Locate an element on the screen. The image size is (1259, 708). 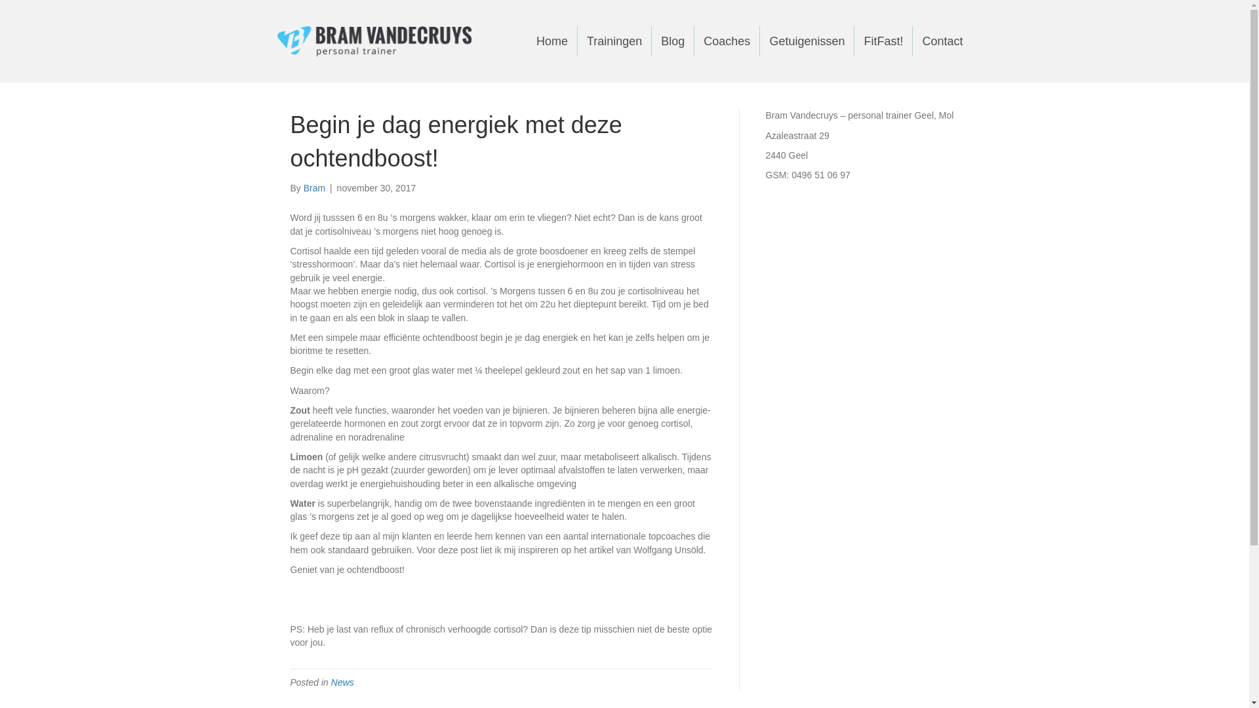
FitFast! is located at coordinates (883, 41).